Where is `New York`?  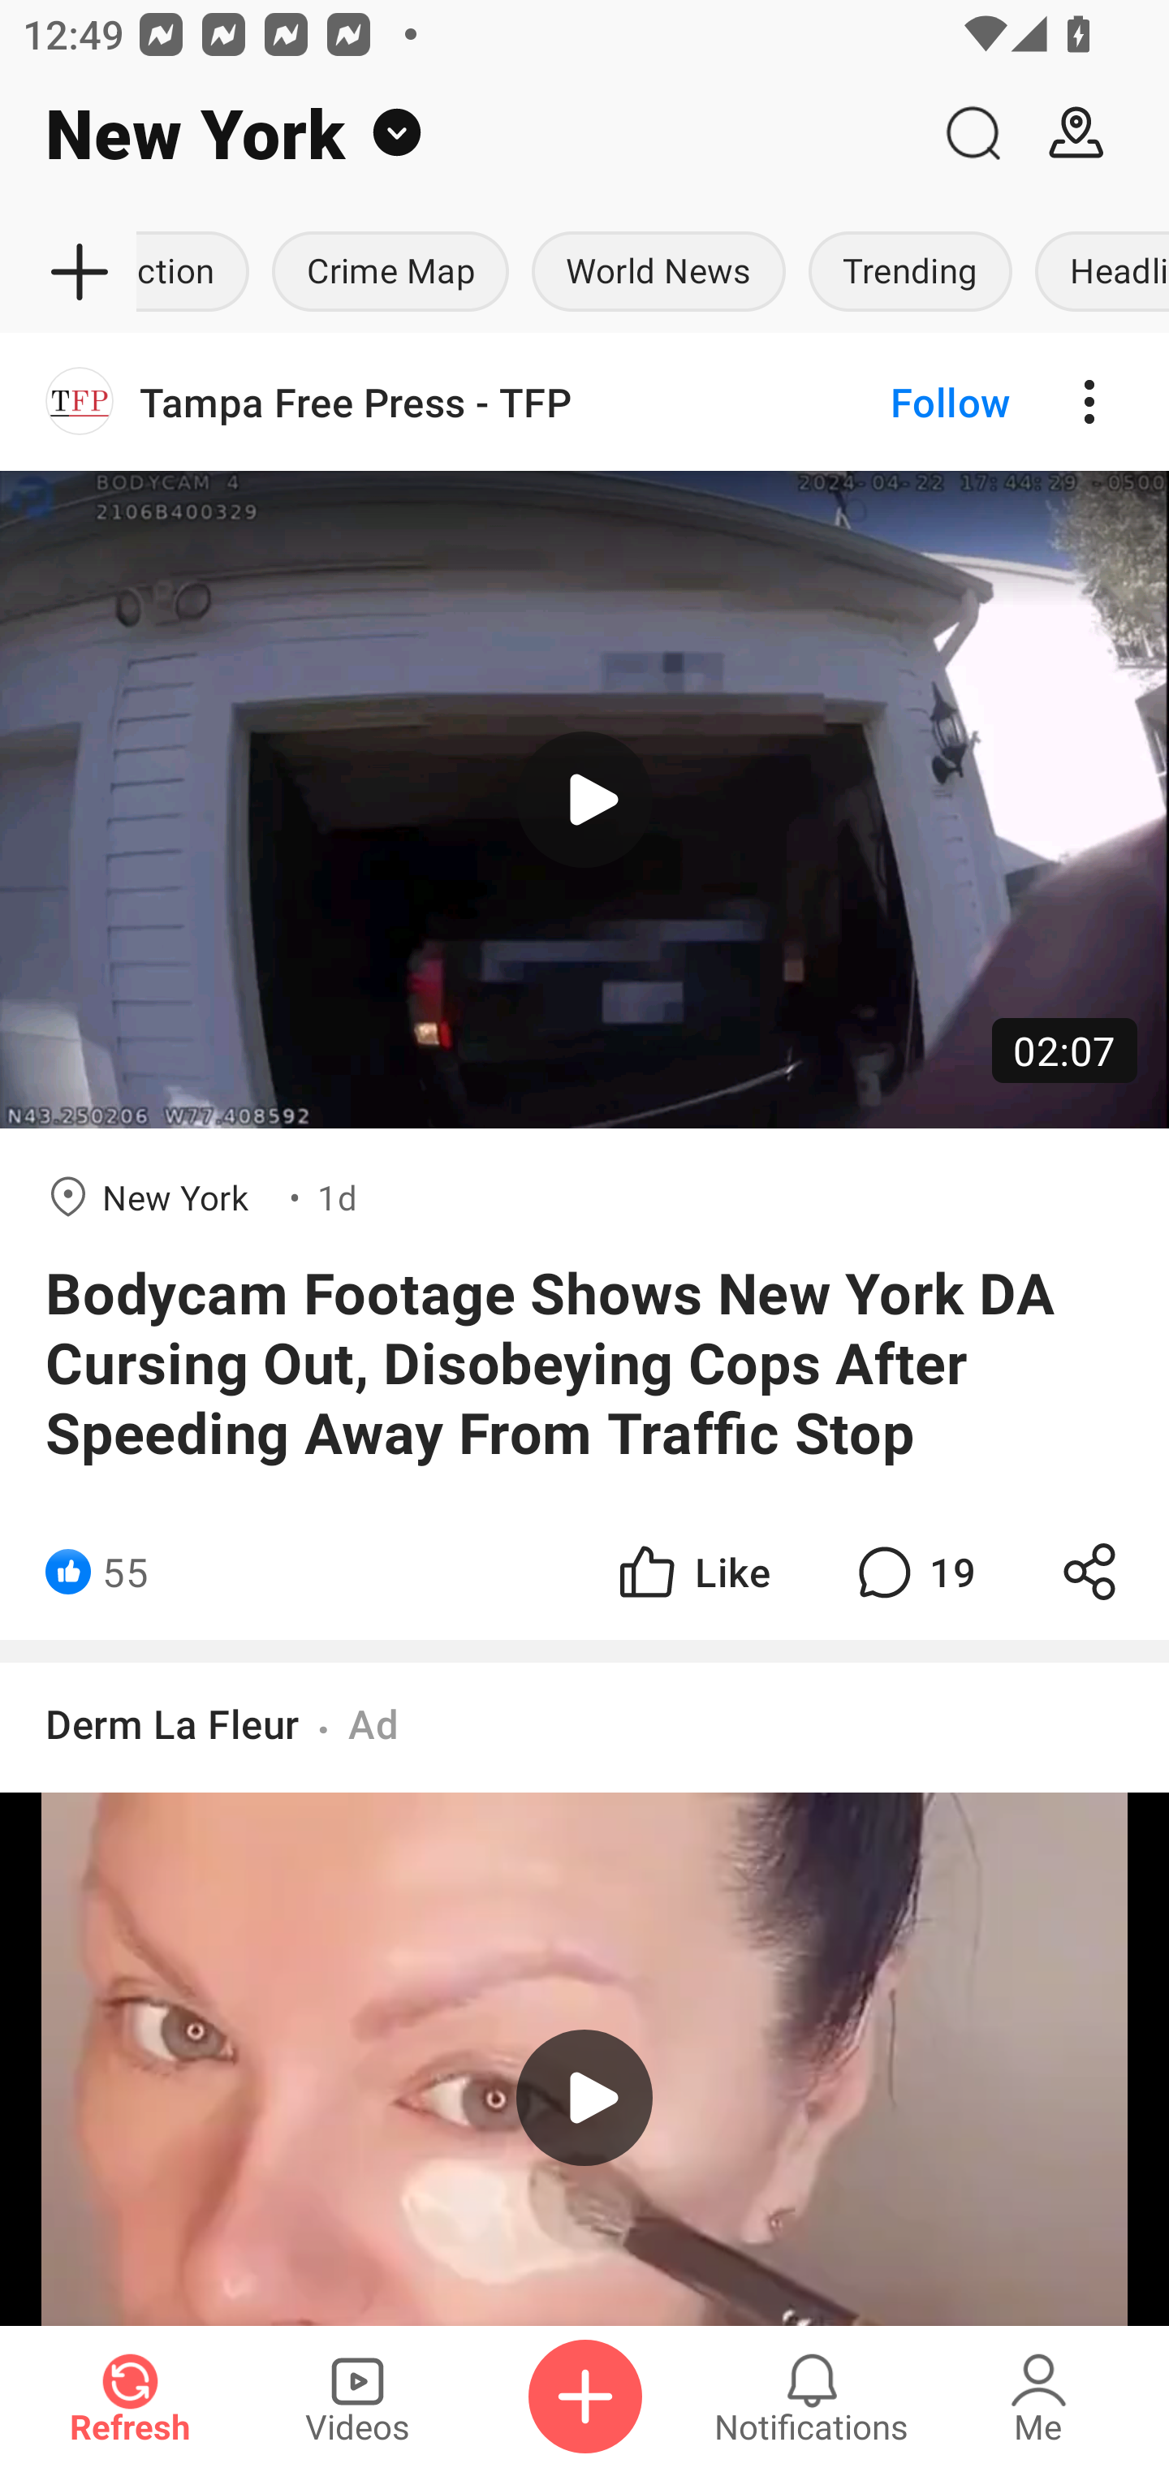 New York is located at coordinates (460, 133).